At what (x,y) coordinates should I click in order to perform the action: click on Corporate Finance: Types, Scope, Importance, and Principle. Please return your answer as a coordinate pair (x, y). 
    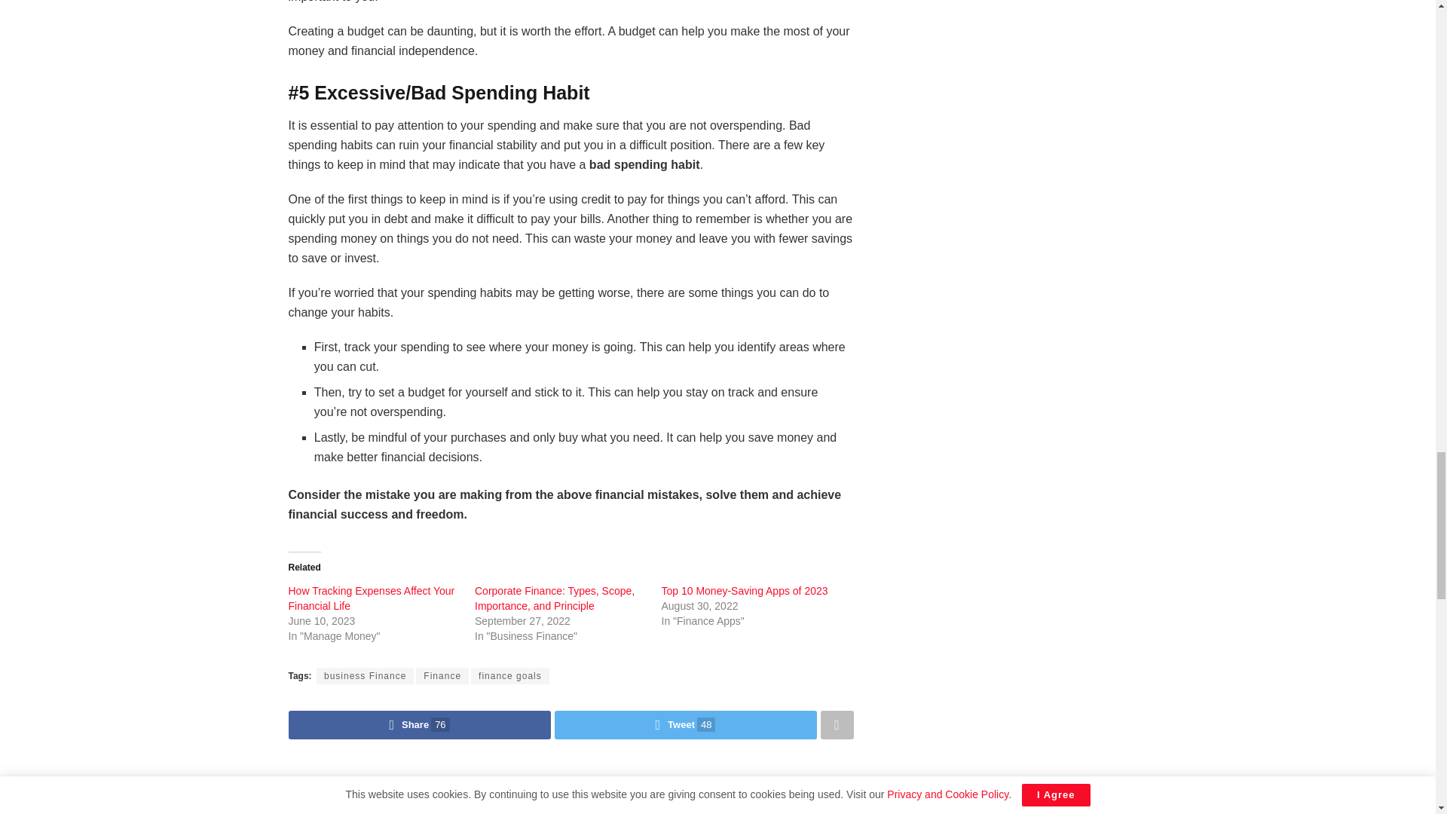
    Looking at the image, I should click on (555, 598).